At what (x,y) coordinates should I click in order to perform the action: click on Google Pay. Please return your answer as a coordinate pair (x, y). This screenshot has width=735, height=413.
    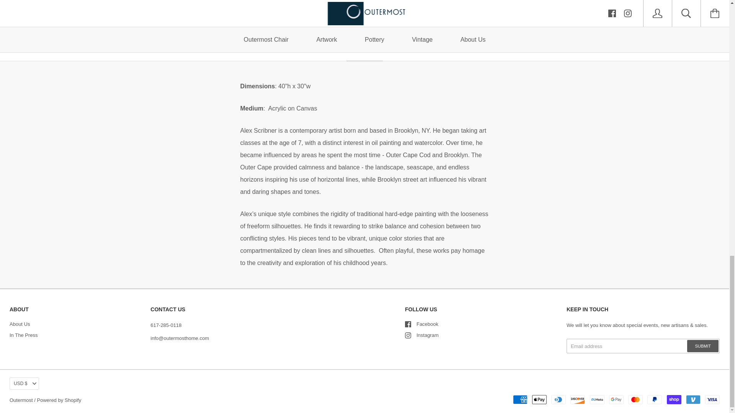
    Looking at the image, I should click on (616, 399).